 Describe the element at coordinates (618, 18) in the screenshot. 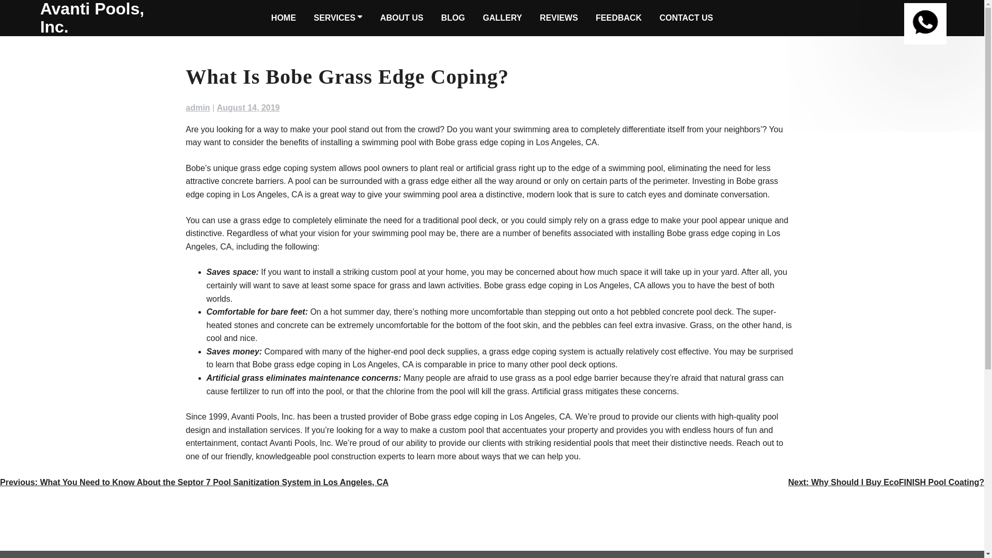

I see `FEEDBACK` at that location.